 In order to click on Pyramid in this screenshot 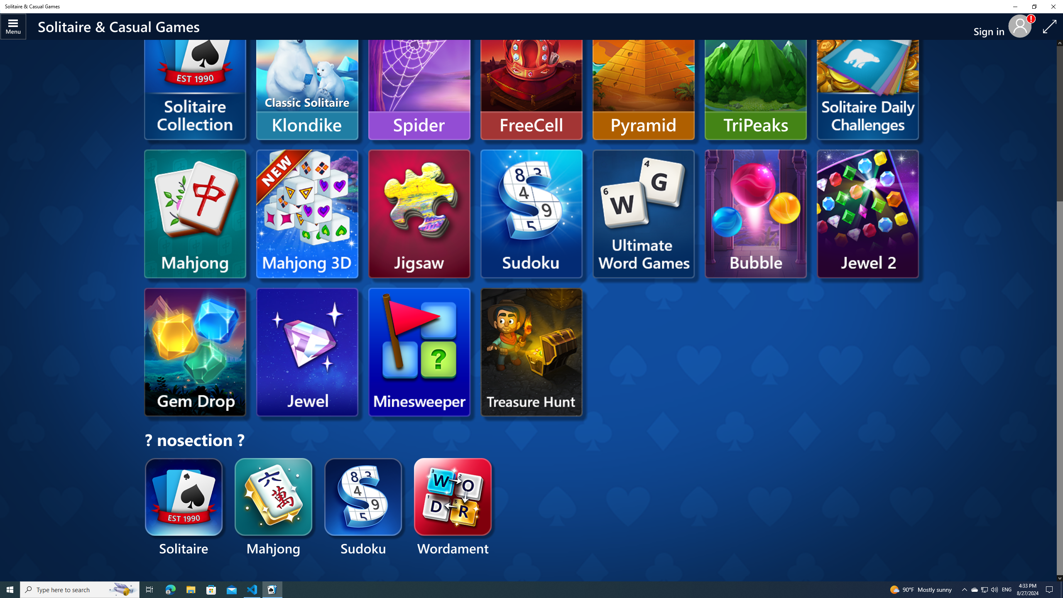, I will do `click(644, 76)`.